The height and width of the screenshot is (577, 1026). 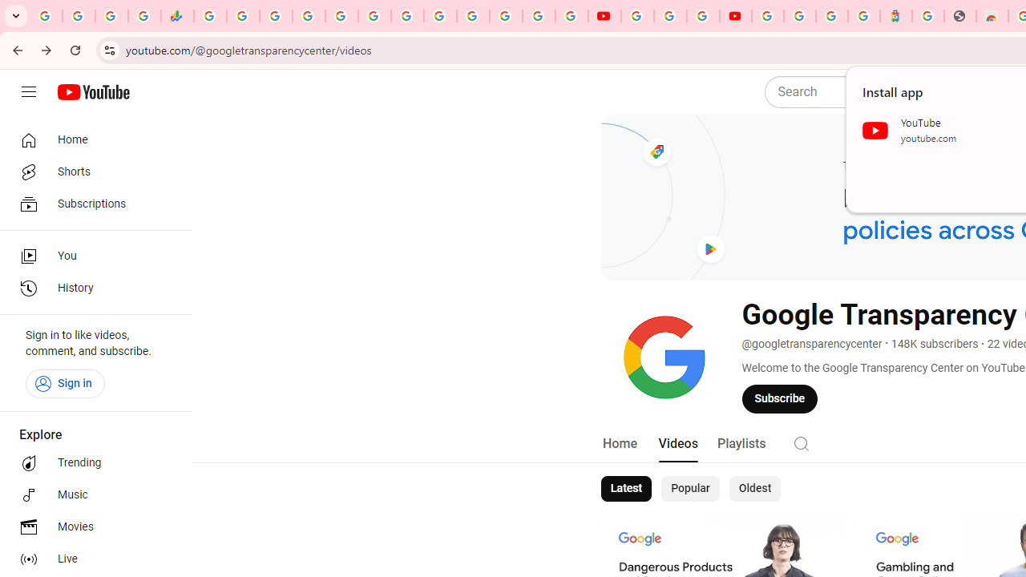 What do you see at coordinates (571, 16) in the screenshot?
I see `Privacy Checkup` at bounding box center [571, 16].